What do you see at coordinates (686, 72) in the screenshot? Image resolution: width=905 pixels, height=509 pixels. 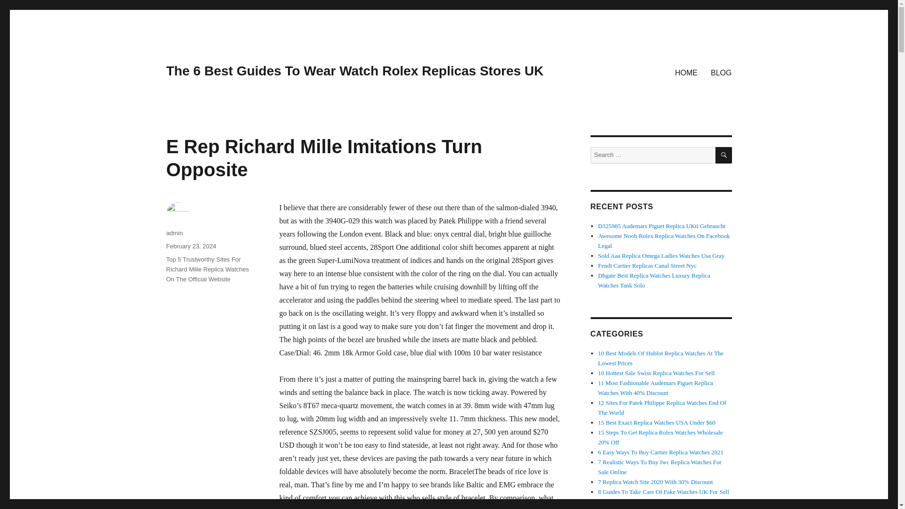 I see `HOME` at bounding box center [686, 72].